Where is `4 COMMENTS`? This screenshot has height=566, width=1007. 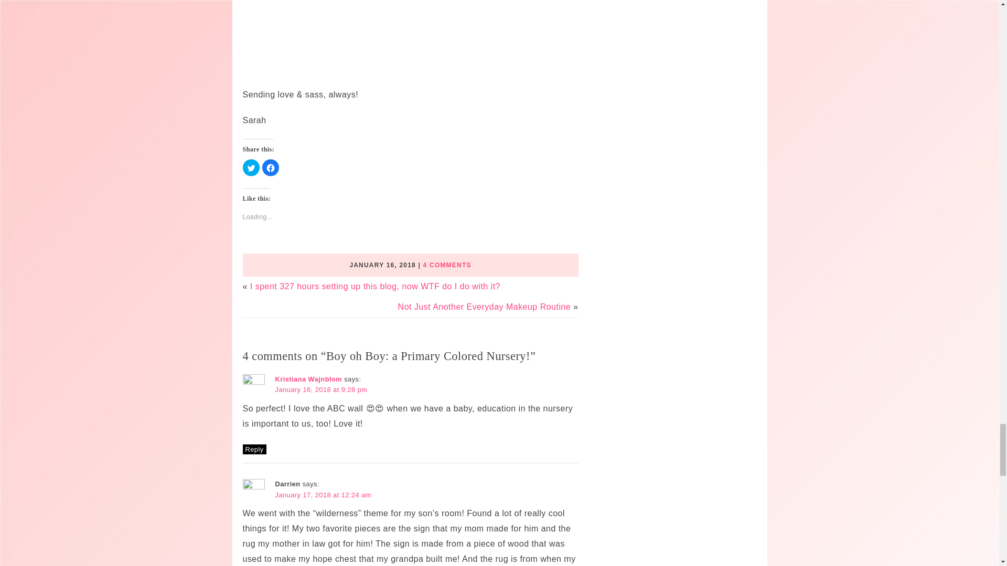
4 COMMENTS is located at coordinates (447, 265).